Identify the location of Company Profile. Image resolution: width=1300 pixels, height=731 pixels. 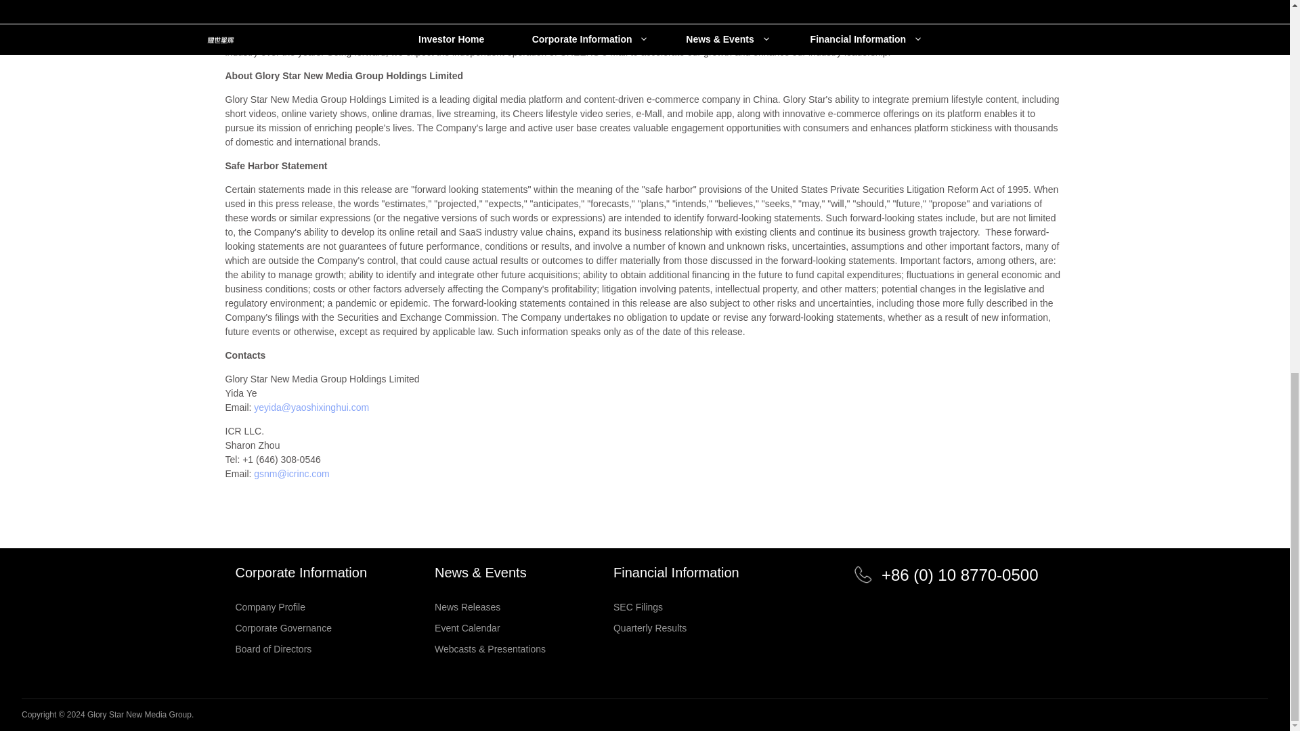
(301, 606).